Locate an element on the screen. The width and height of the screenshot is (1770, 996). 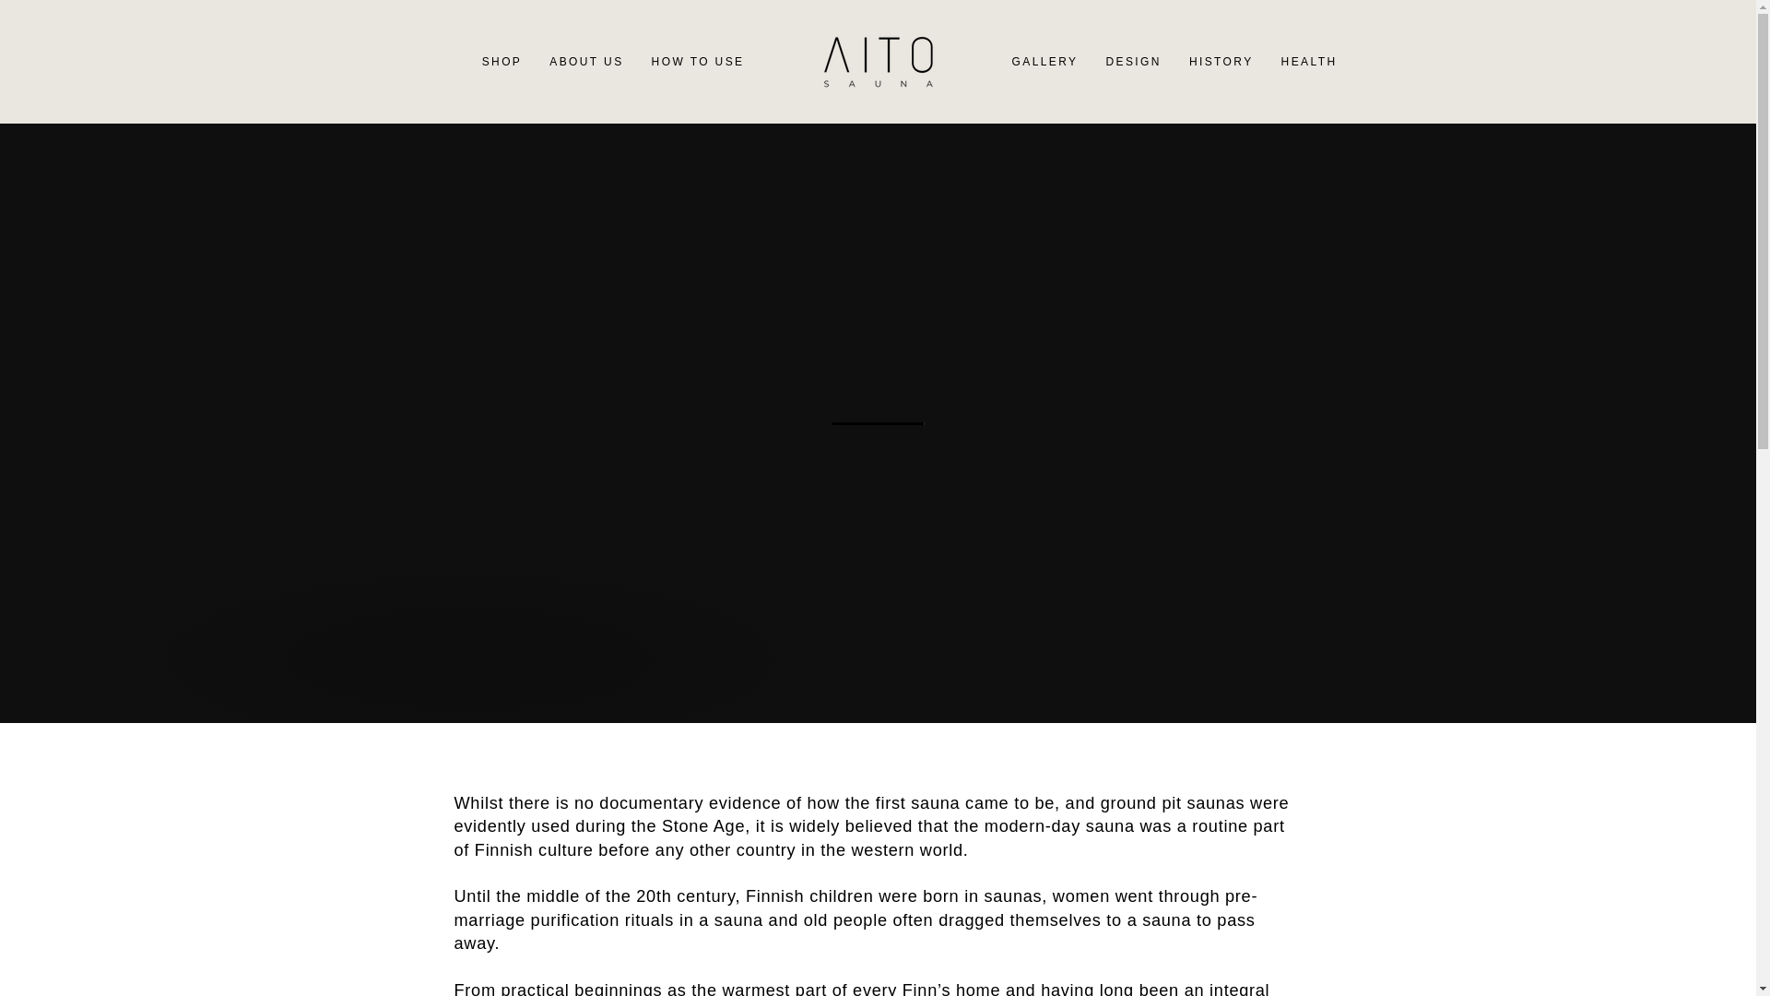
DESIGN is located at coordinates (1133, 61).